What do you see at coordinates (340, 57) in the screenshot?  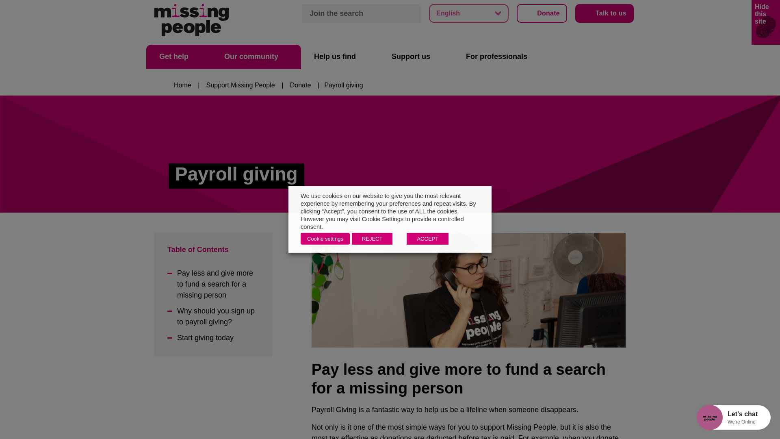 I see `Help us find` at bounding box center [340, 57].